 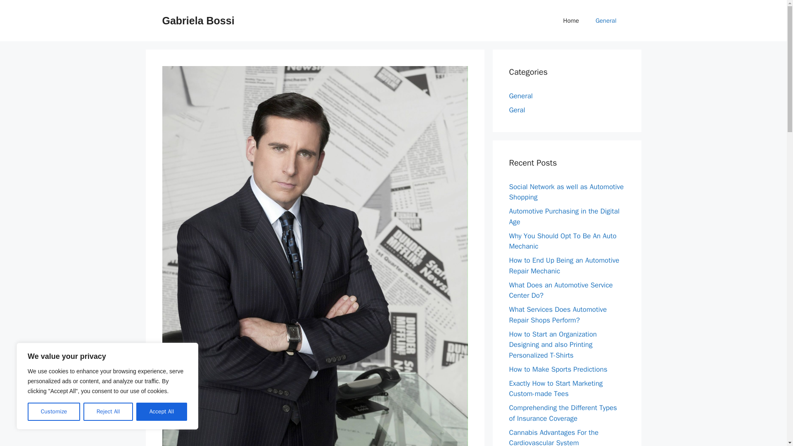 I want to click on General, so click(x=520, y=96).